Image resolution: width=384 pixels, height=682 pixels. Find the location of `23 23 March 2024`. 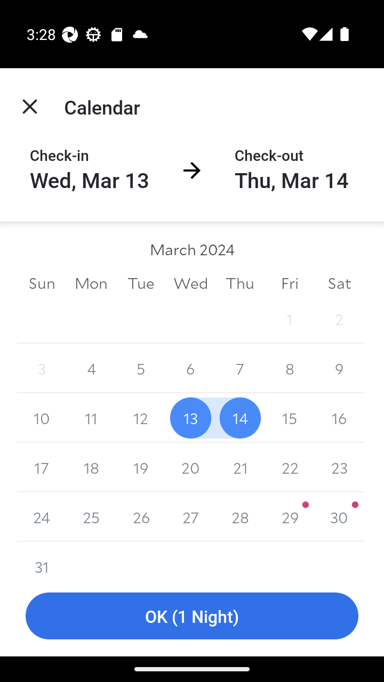

23 23 March 2024 is located at coordinates (339, 467).